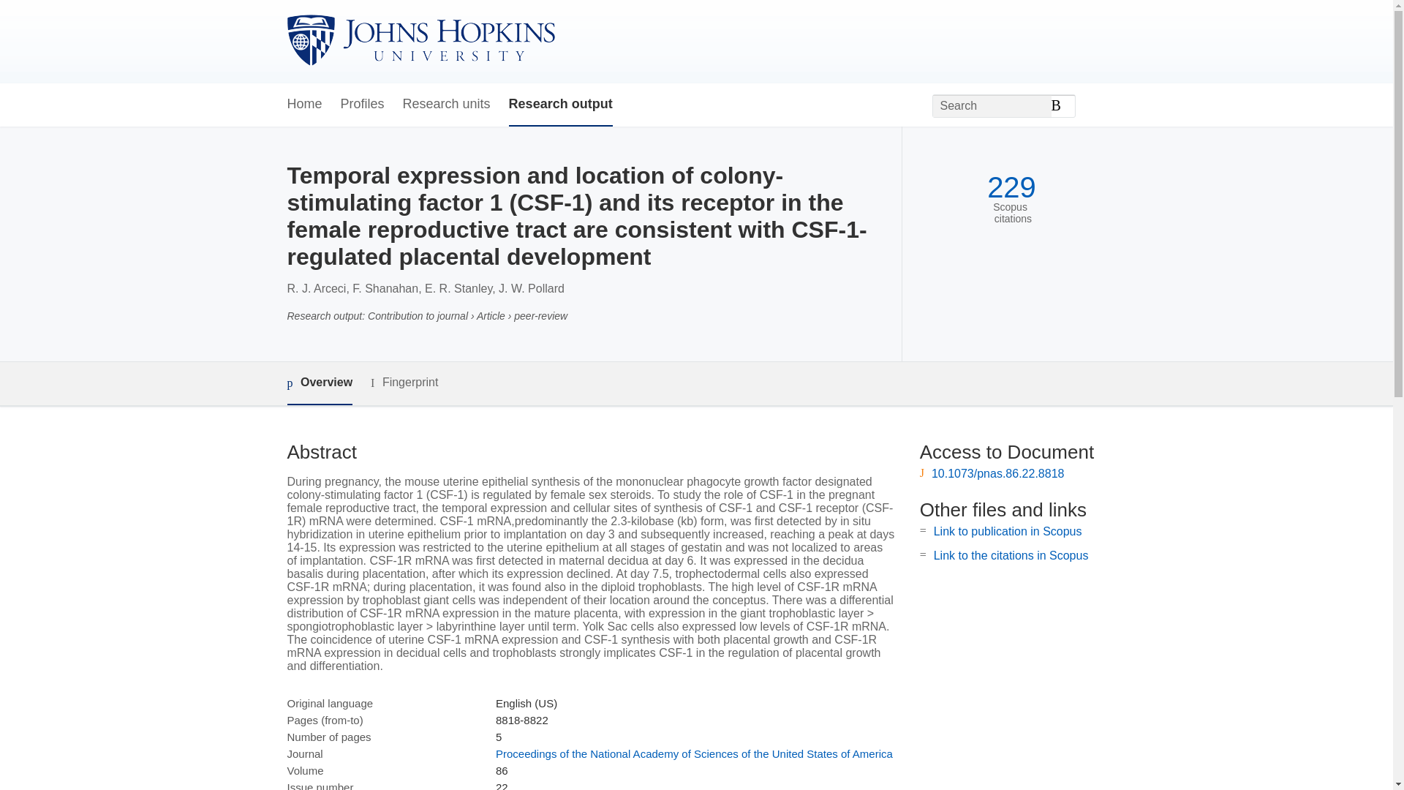  What do you see at coordinates (560, 105) in the screenshot?
I see `Research output` at bounding box center [560, 105].